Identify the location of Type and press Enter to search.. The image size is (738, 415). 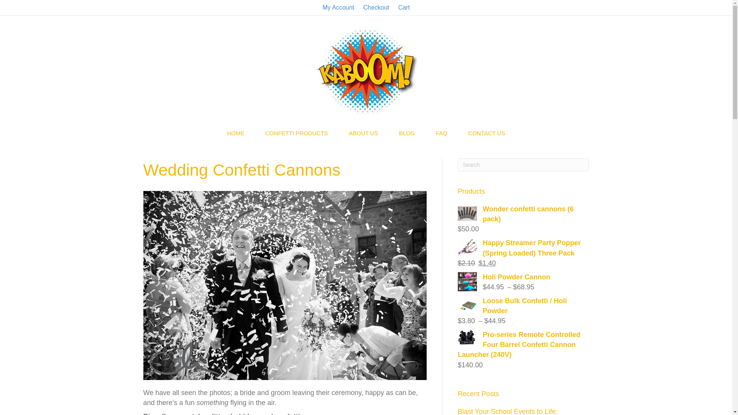
(524, 165).